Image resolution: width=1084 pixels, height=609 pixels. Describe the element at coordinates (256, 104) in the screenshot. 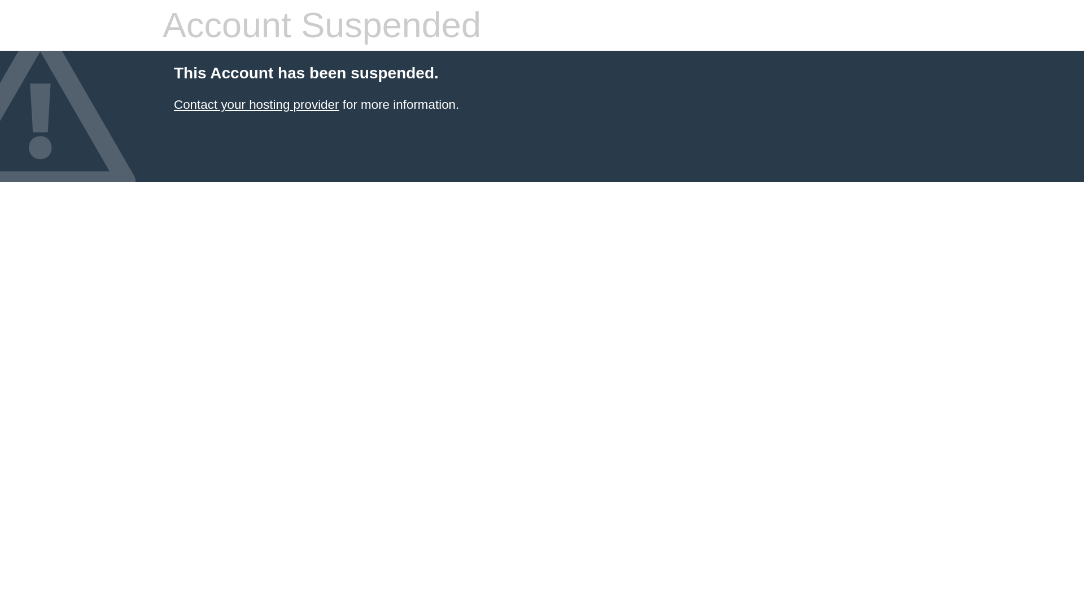

I see `Contact your hosting provider` at that location.